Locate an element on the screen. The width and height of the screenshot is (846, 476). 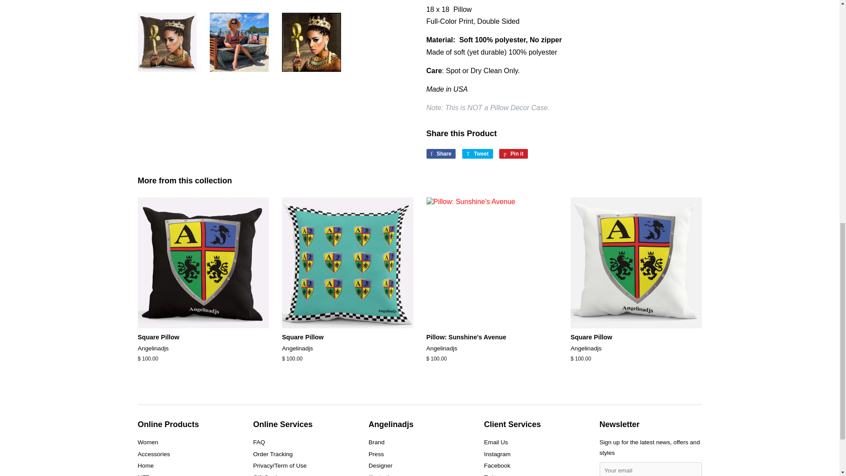
Tweet on Twitter is located at coordinates (478, 153).